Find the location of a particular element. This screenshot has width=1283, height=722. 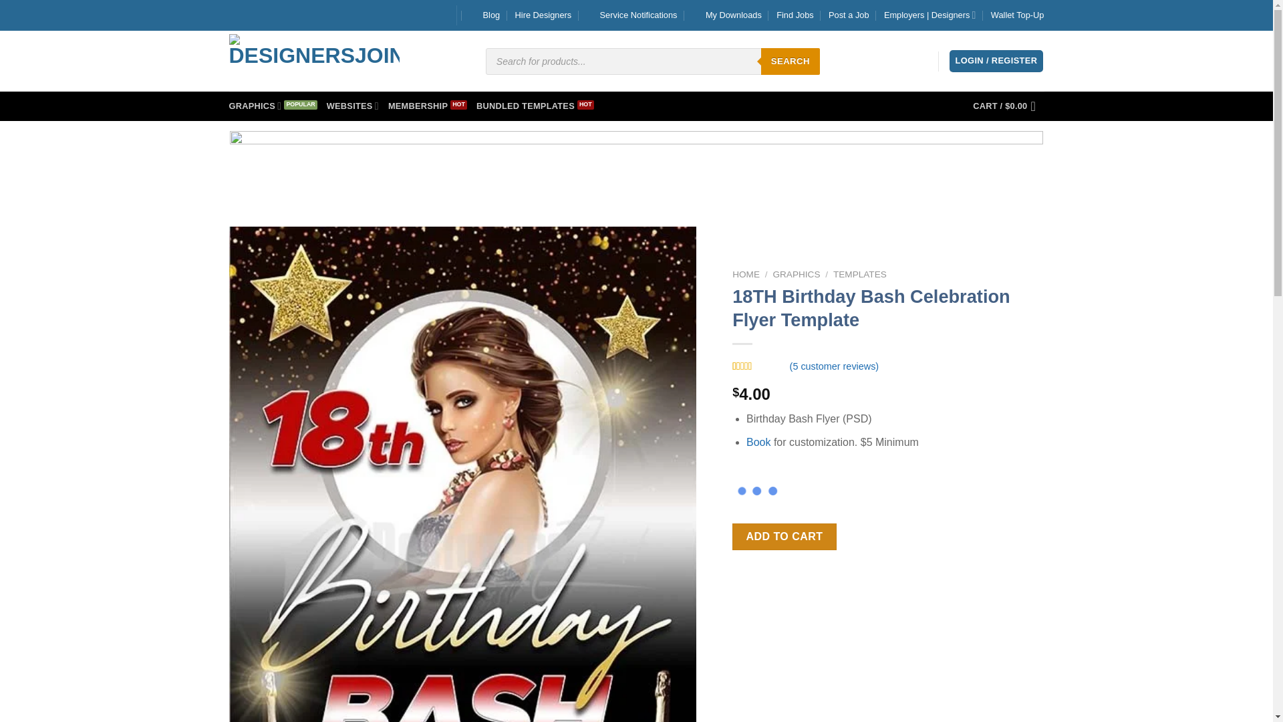

Blog is located at coordinates (484, 15).